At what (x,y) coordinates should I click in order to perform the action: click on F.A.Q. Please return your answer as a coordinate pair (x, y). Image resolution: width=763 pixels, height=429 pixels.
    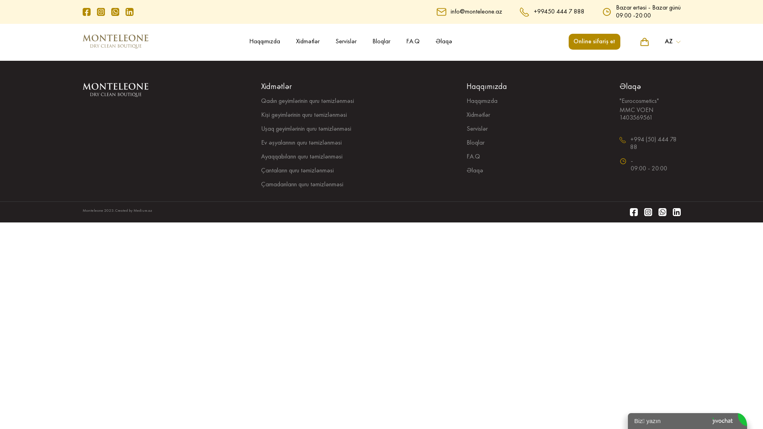
    Looking at the image, I should click on (413, 42).